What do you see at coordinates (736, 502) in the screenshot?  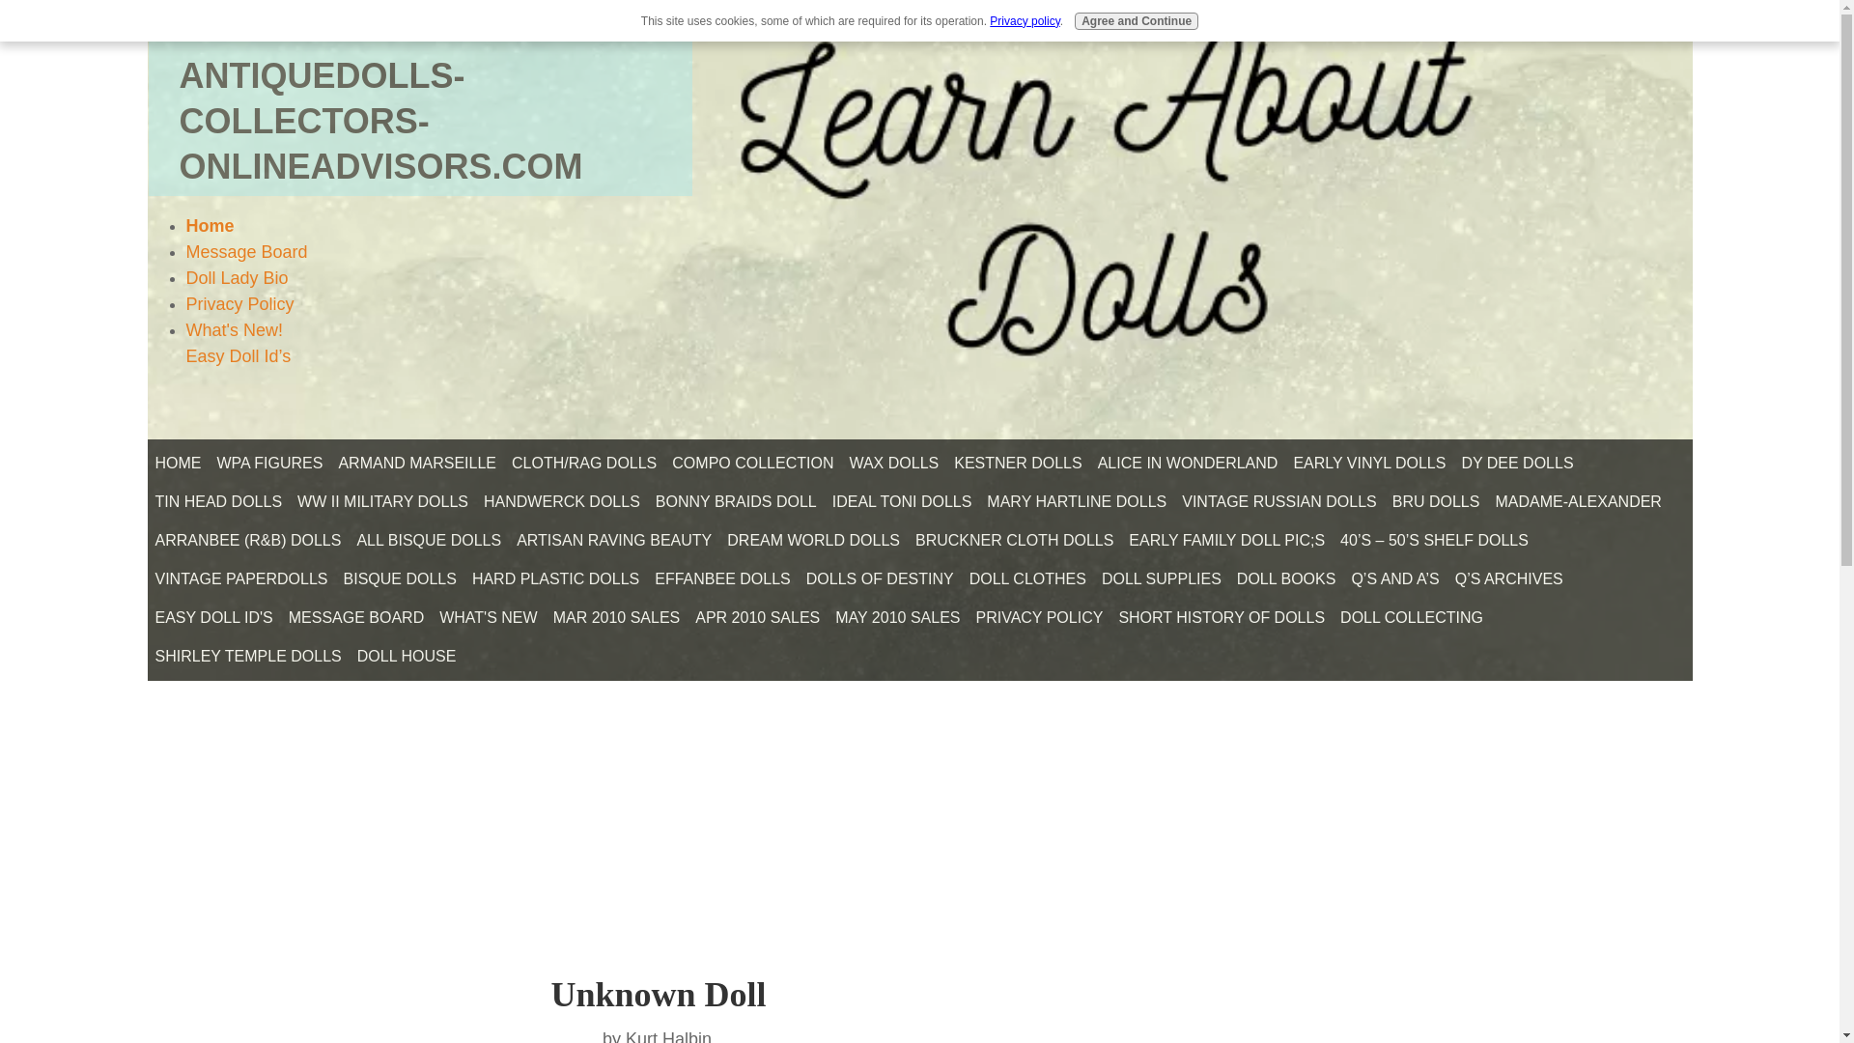 I see `BONNY BRAIDS DOLL` at bounding box center [736, 502].